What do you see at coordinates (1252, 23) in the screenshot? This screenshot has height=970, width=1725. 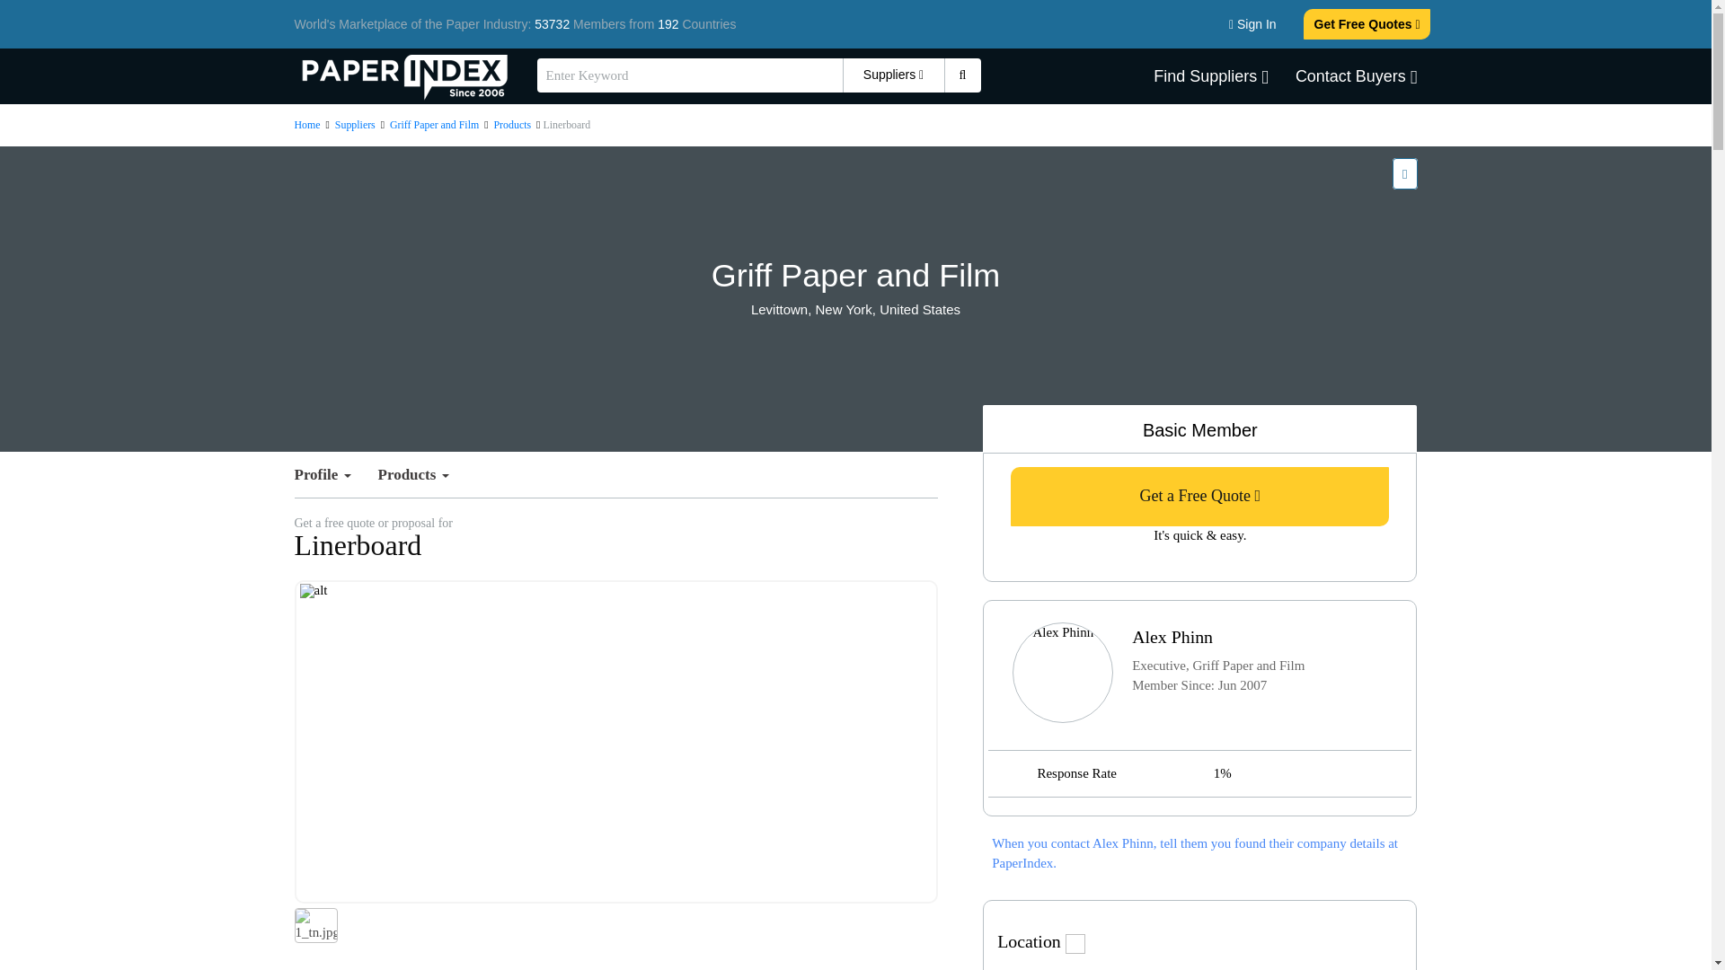 I see ` Sign In` at bounding box center [1252, 23].